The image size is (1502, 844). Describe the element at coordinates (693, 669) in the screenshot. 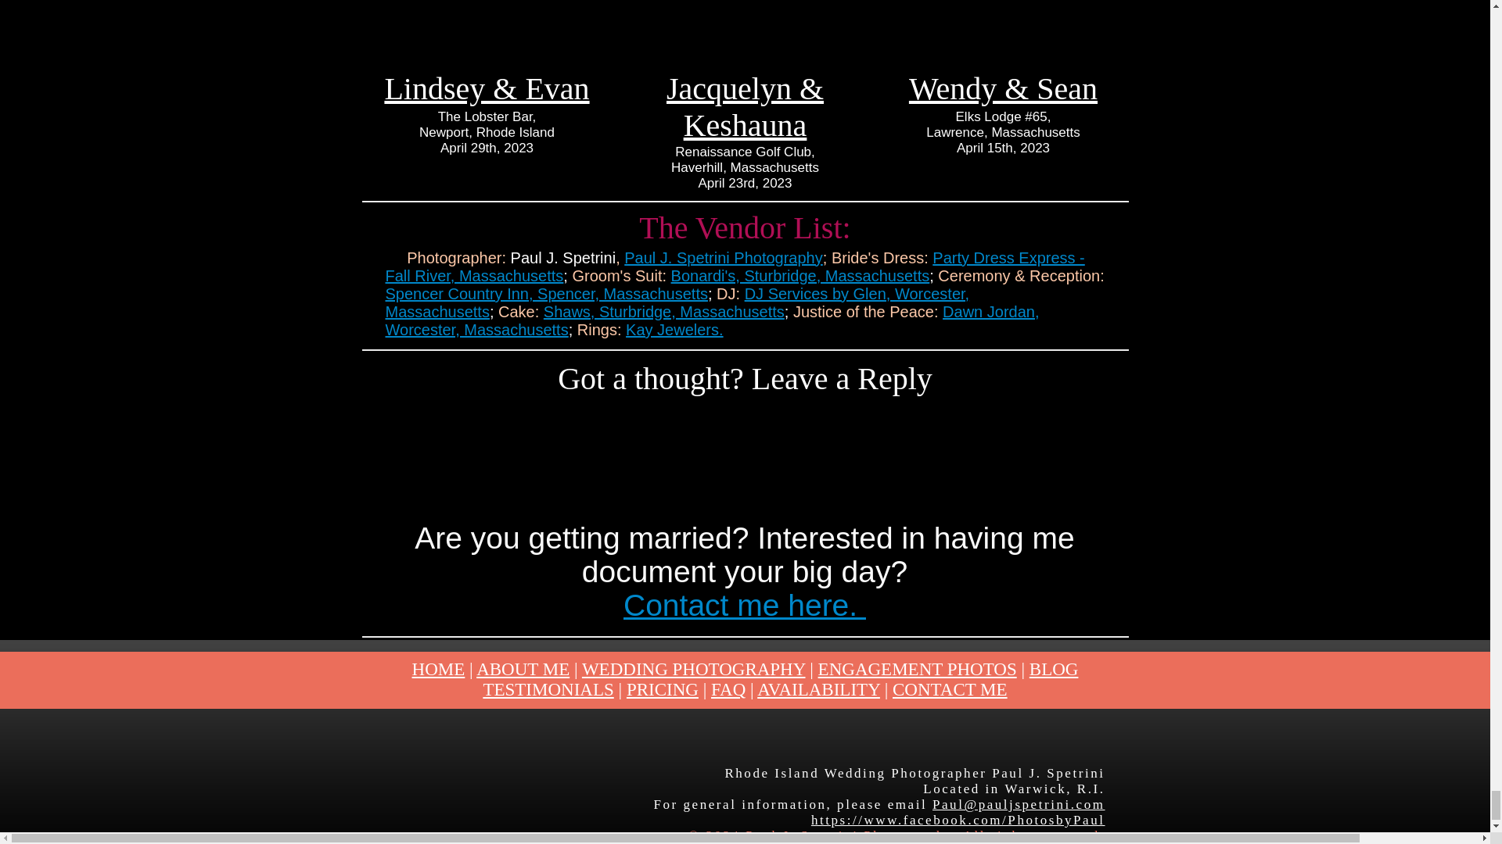

I see `WEDDING PHOTOGRAPHY` at that location.